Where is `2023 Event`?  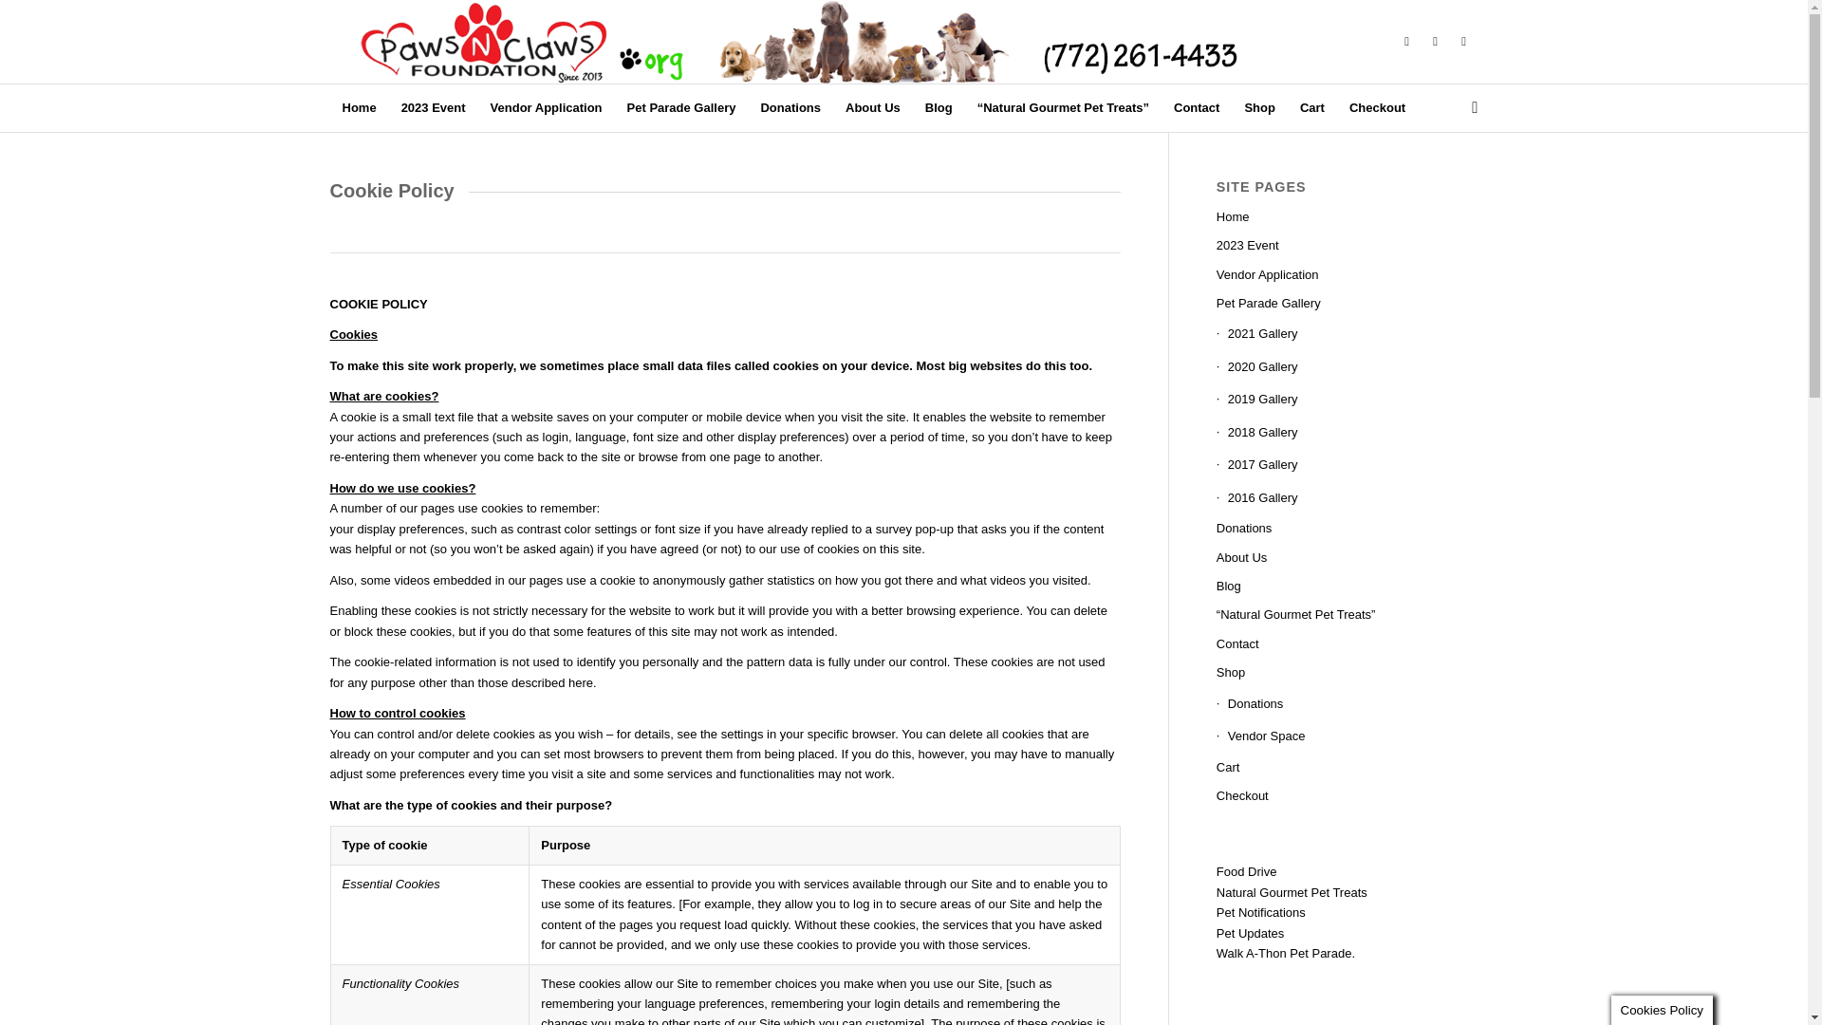 2023 Event is located at coordinates (433, 108).